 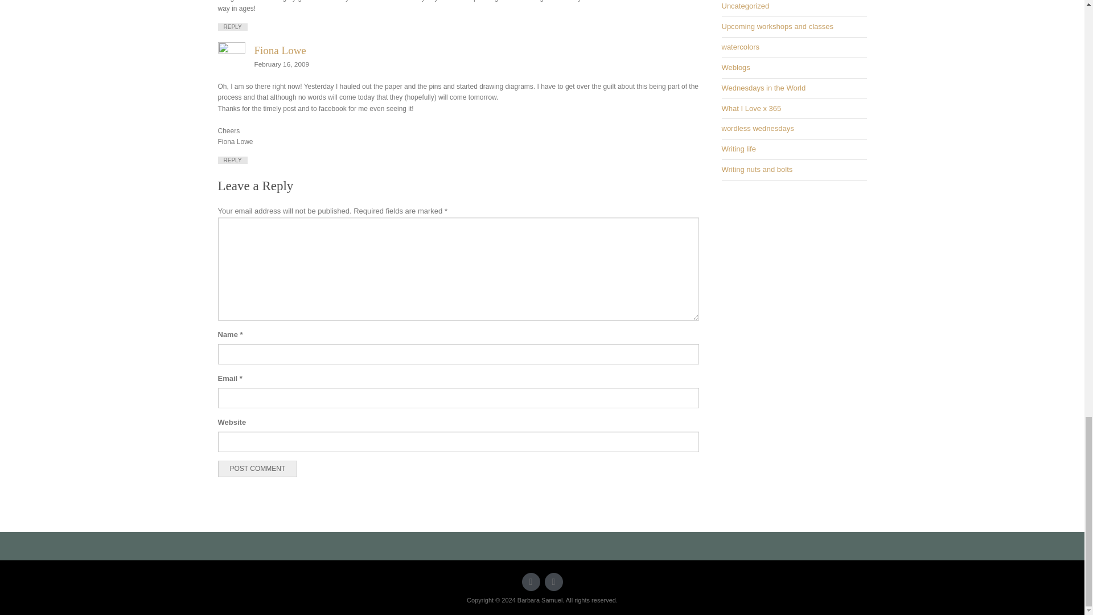 I want to click on Fiona Lowe, so click(x=280, y=50).